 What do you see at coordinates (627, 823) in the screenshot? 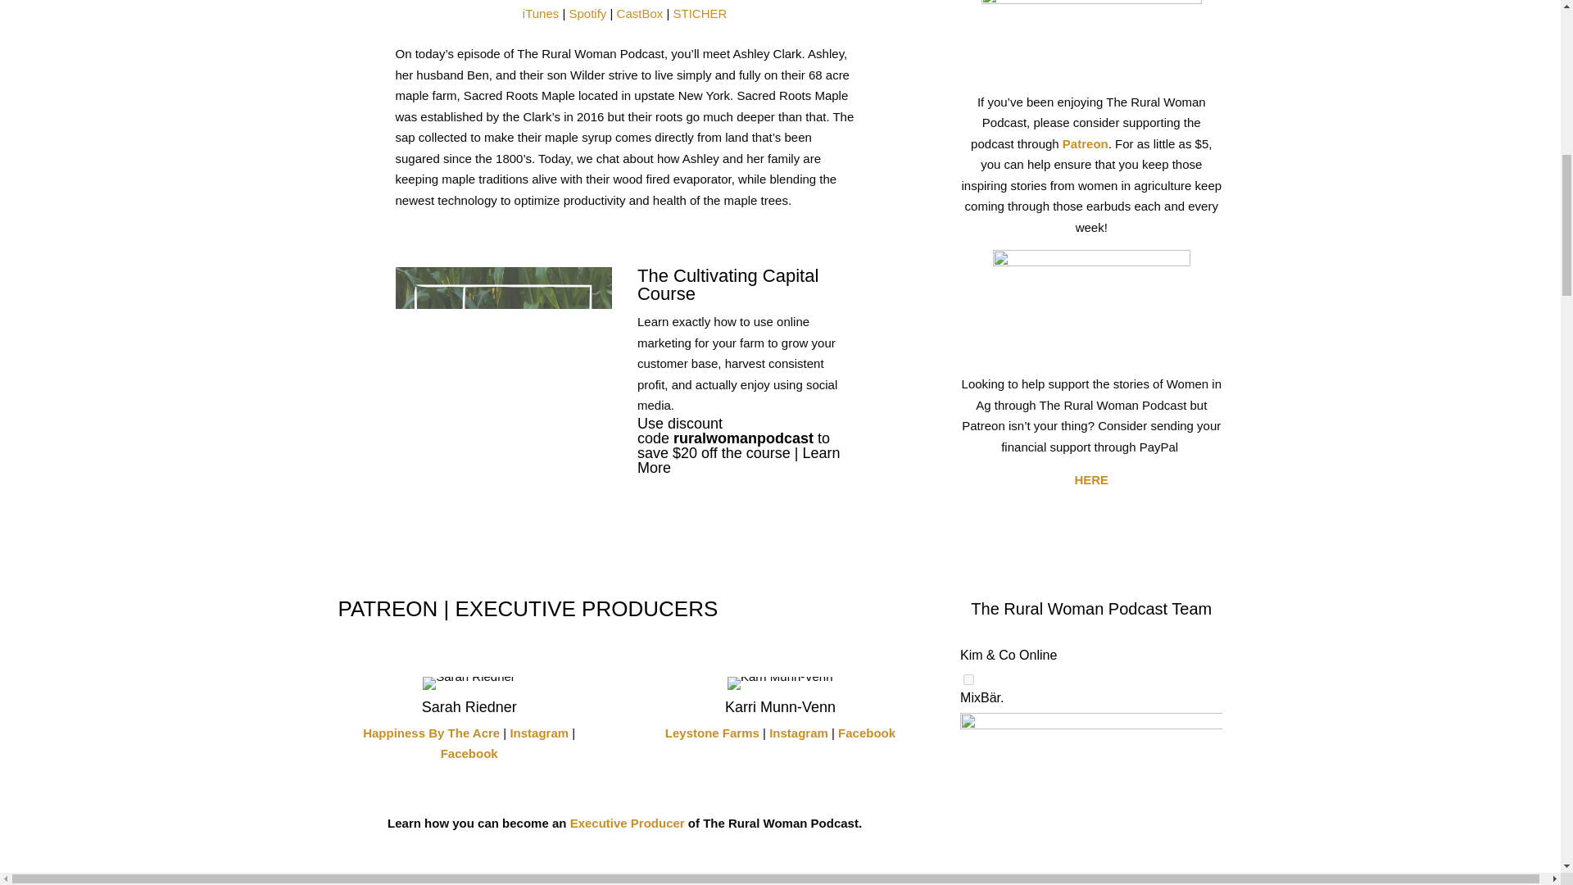
I see `Executive Producer` at bounding box center [627, 823].